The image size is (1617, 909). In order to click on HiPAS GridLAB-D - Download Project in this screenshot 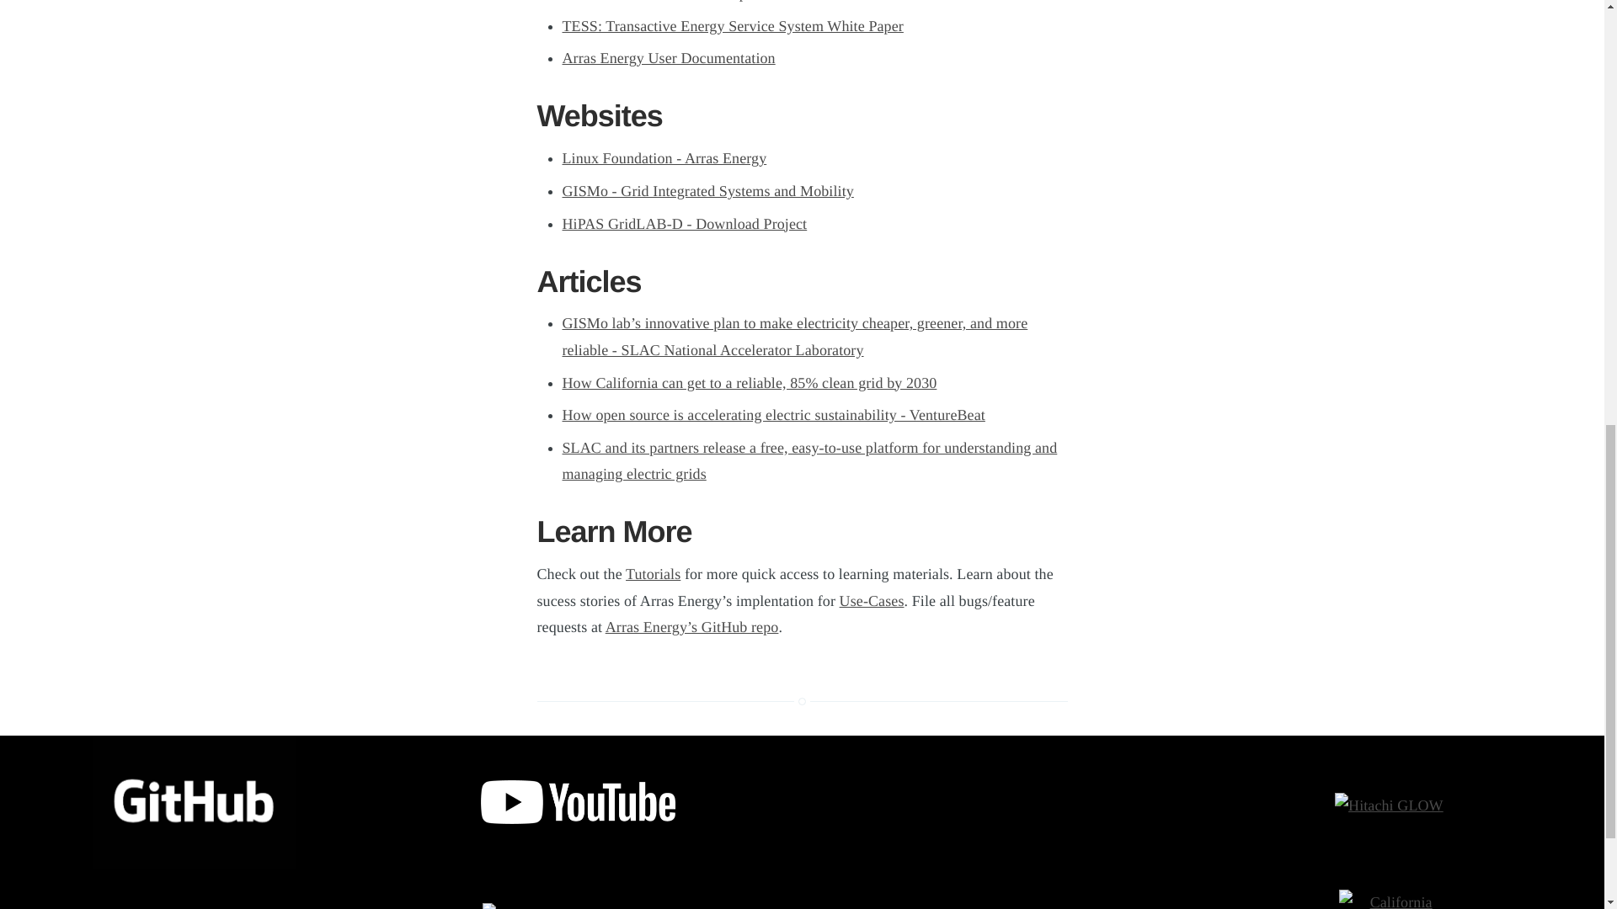, I will do `click(685, 224)`.